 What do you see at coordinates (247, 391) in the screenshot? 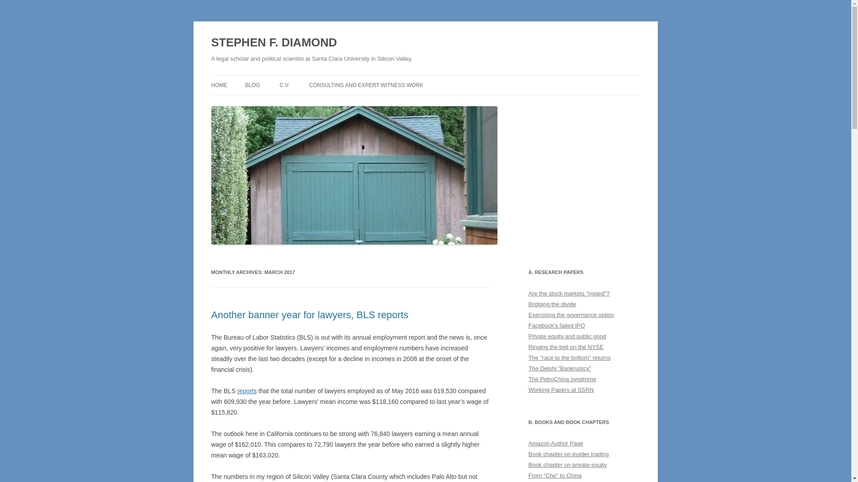
I see `reports` at bounding box center [247, 391].